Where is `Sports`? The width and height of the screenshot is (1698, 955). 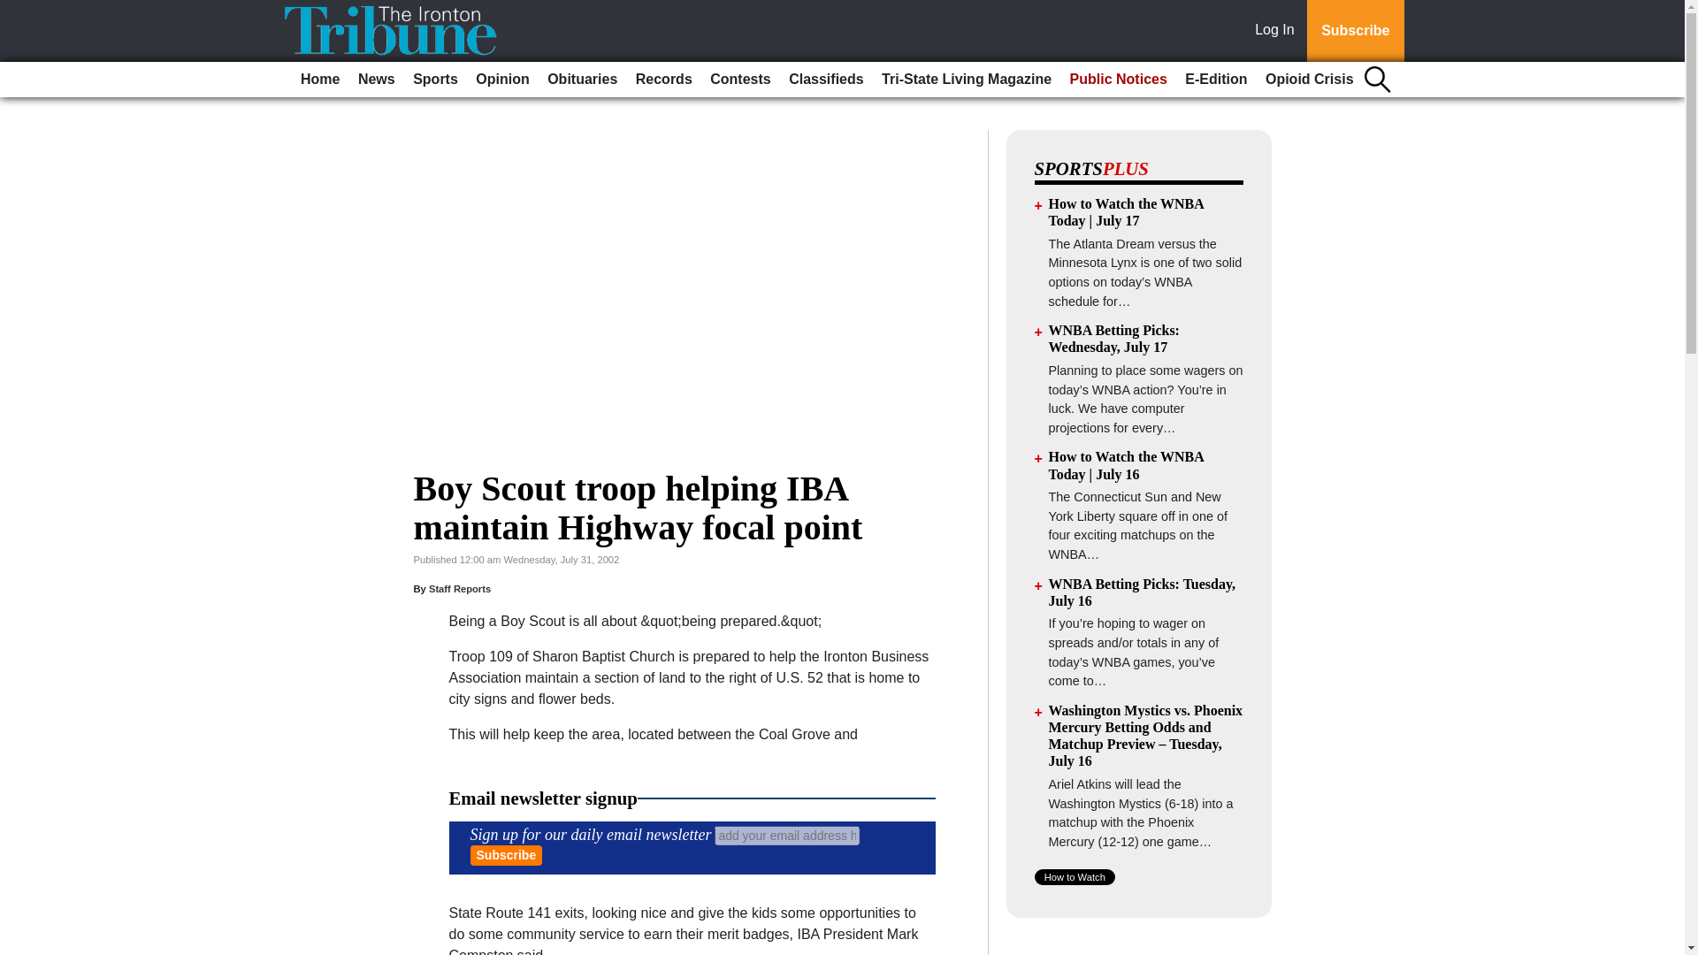
Sports is located at coordinates (435, 80).